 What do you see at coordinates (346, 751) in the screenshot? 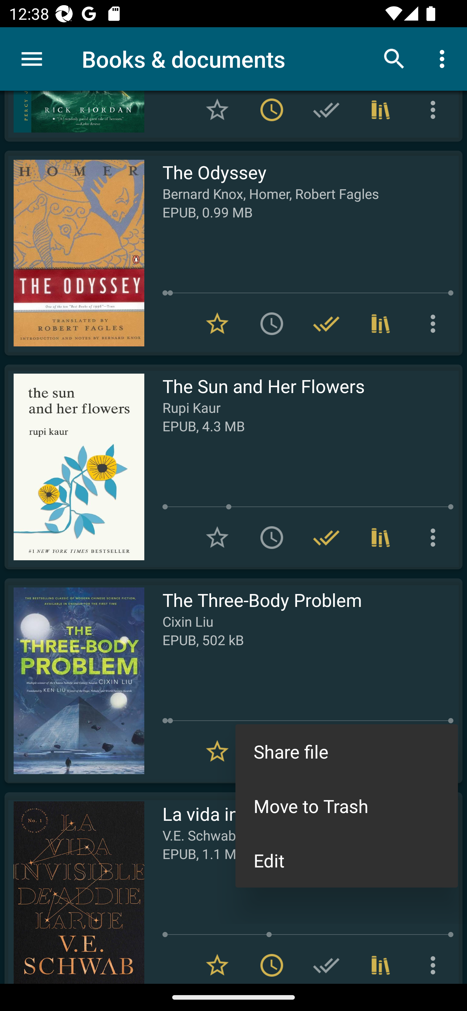
I see `Share file` at bounding box center [346, 751].